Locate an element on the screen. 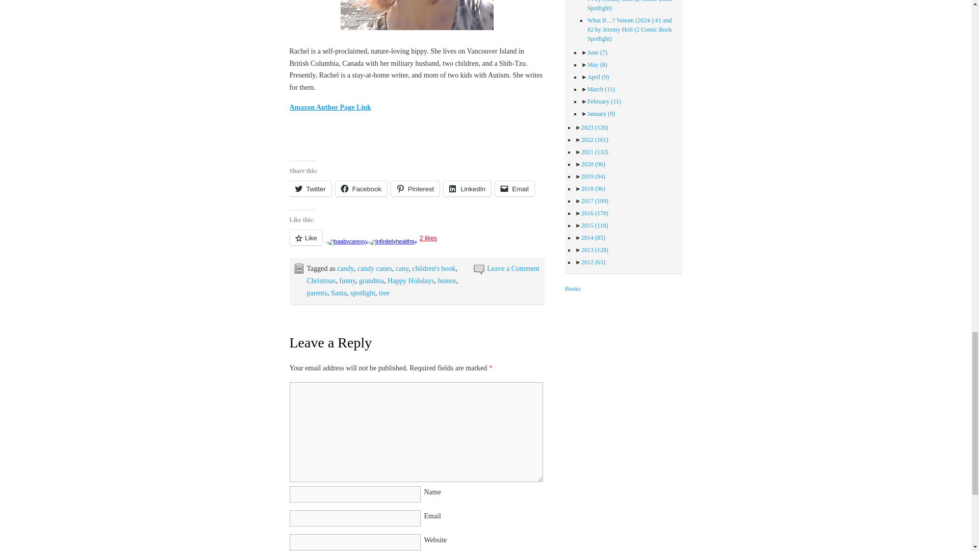 The image size is (979, 551). Amazon Author Page Link is located at coordinates (330, 107).